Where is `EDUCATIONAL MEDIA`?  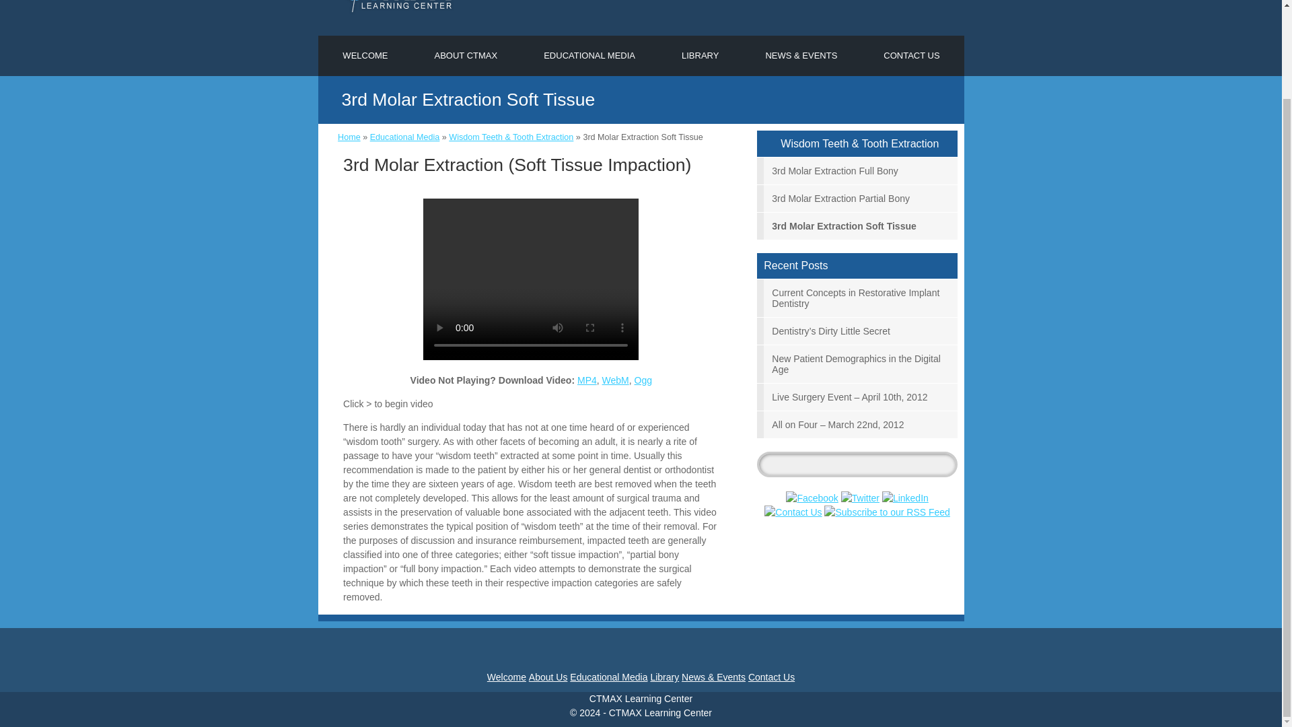
EDUCATIONAL MEDIA is located at coordinates (589, 55).